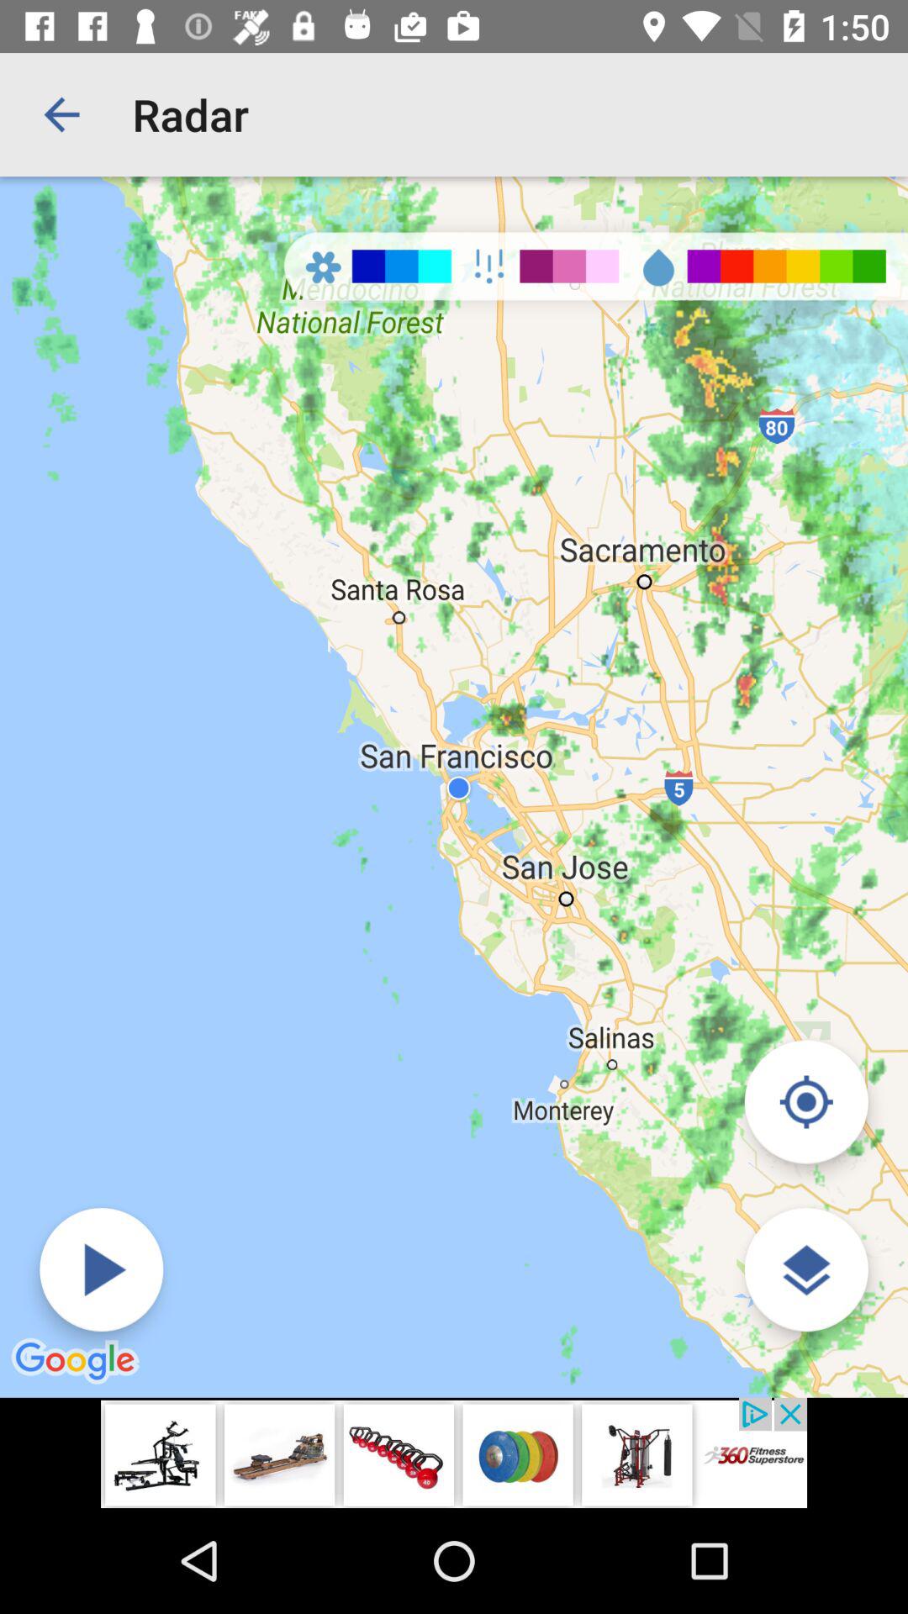  Describe the element at coordinates (454, 1453) in the screenshot. I see `go to the advertisement page` at that location.